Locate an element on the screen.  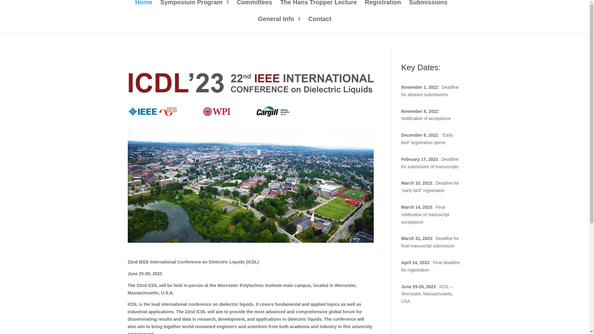
Home is located at coordinates (144, 8).